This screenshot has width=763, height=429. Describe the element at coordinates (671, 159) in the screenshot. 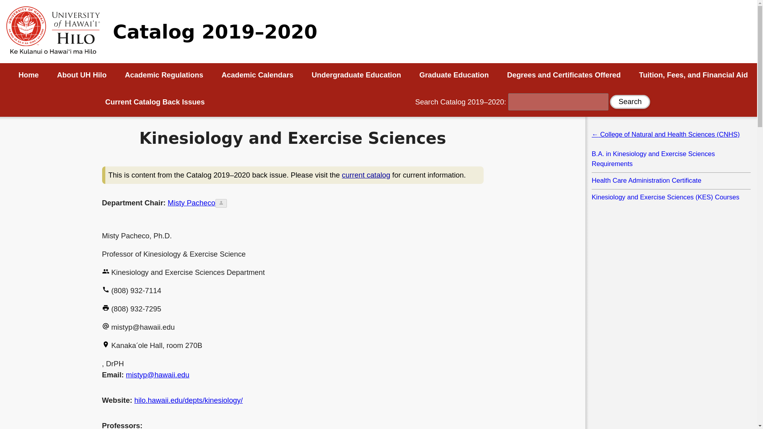

I see `B.A. in Kinesiology and Exercise Sciences Requirements` at that location.